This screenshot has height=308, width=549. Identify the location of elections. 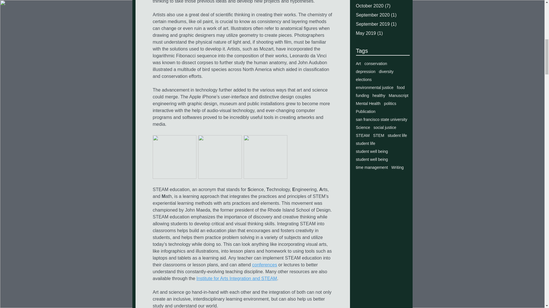
(364, 80).